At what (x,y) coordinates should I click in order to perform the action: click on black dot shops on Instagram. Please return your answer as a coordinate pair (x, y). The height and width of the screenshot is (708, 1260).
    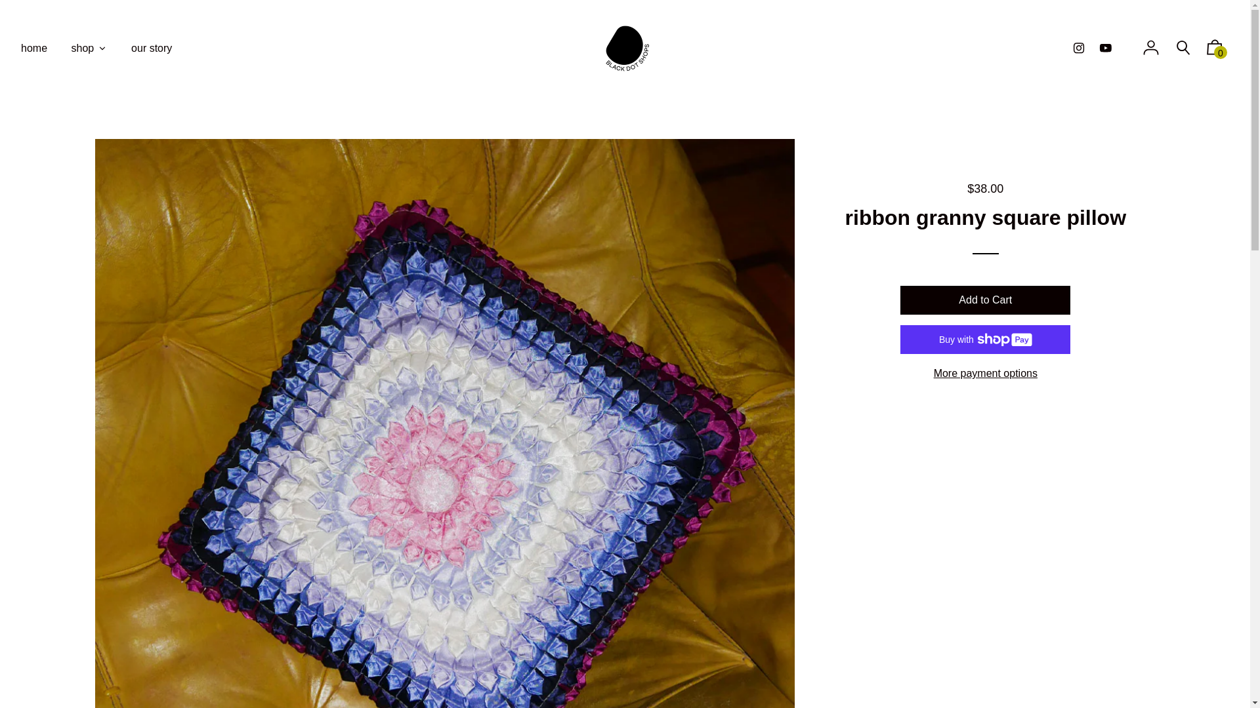
    Looking at the image, I should click on (1079, 48).